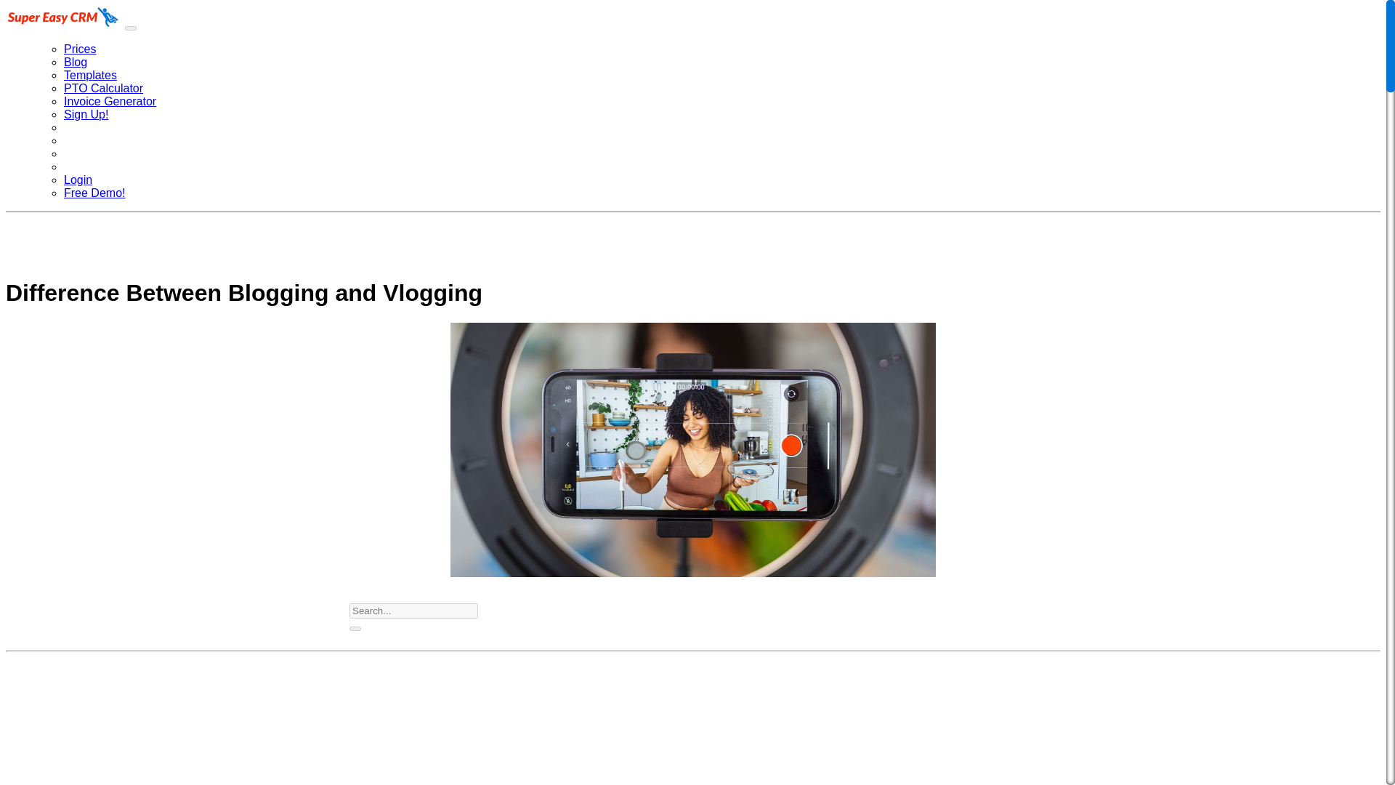  Describe the element at coordinates (76, 61) in the screenshot. I see `Blog` at that location.